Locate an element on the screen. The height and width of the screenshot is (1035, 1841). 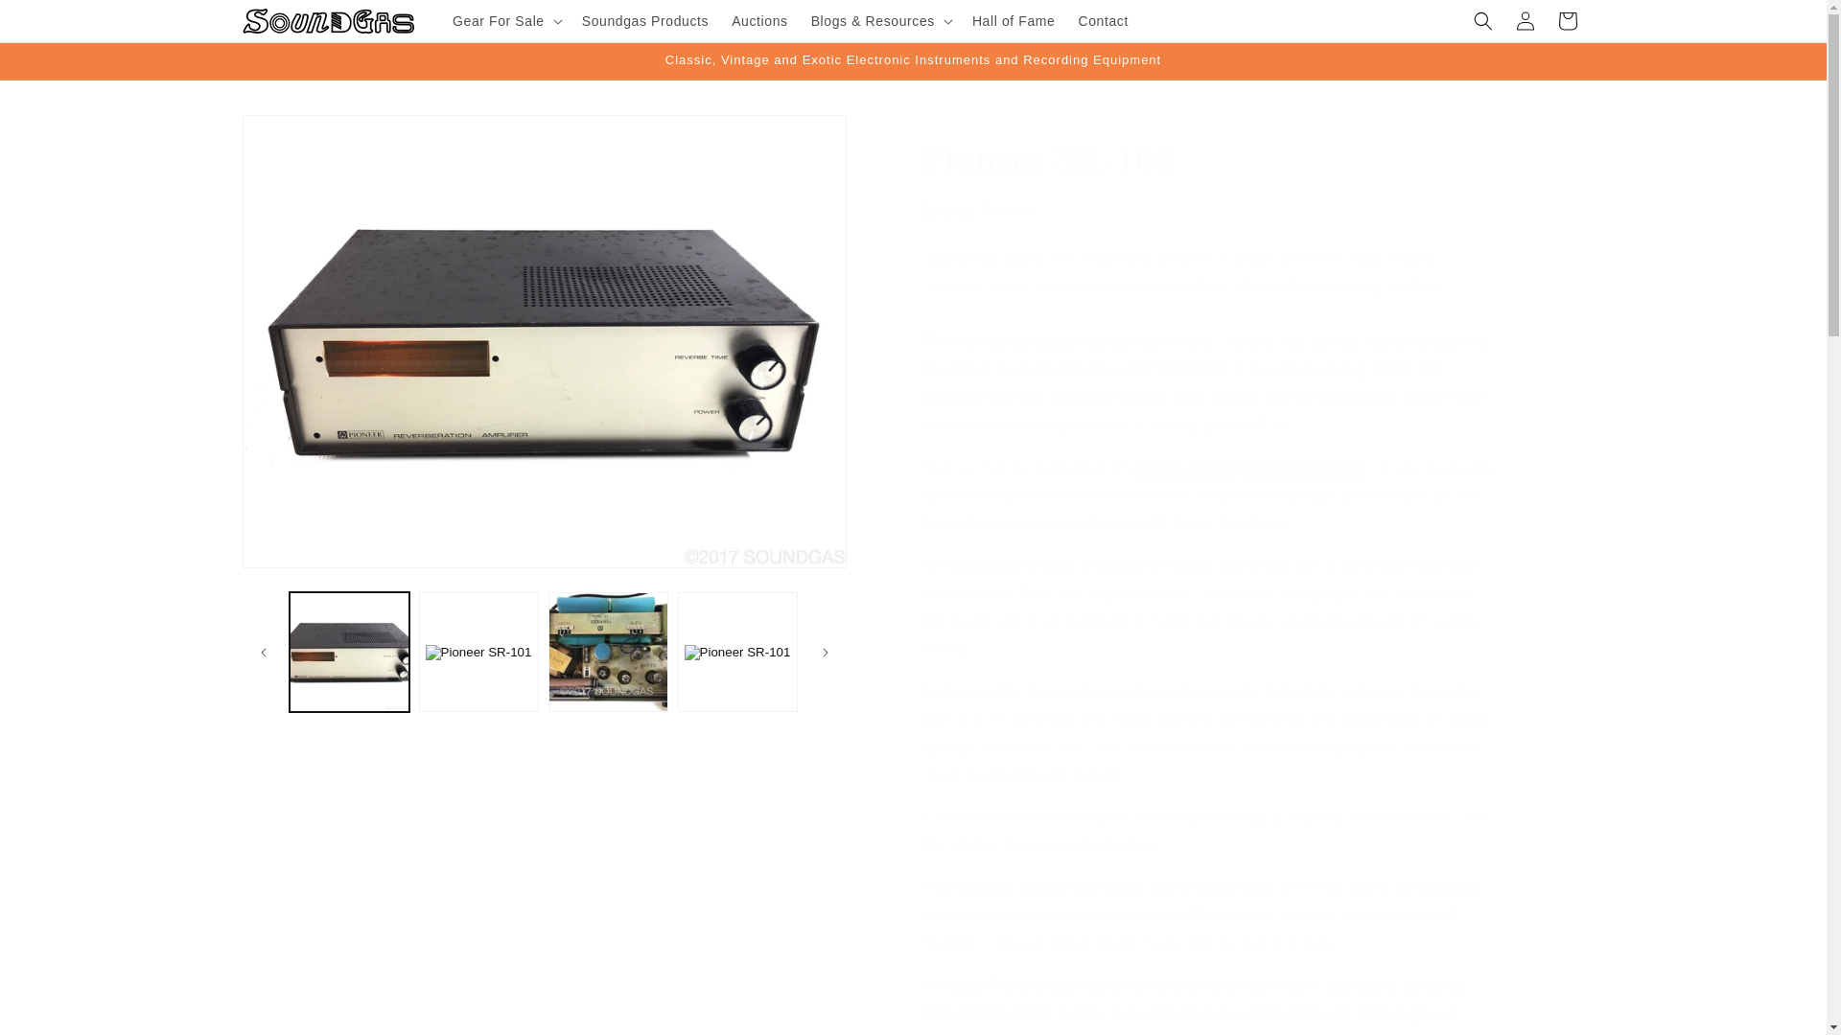
Skip to content is located at coordinates (58, 22).